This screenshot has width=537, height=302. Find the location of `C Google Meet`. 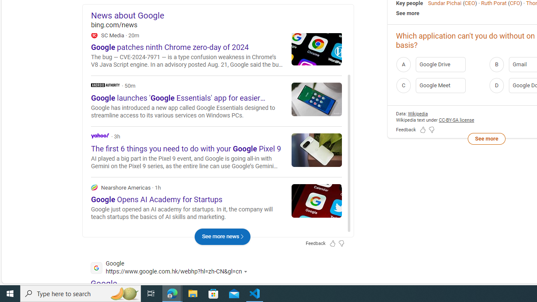

C Google Meet is located at coordinates (440, 86).